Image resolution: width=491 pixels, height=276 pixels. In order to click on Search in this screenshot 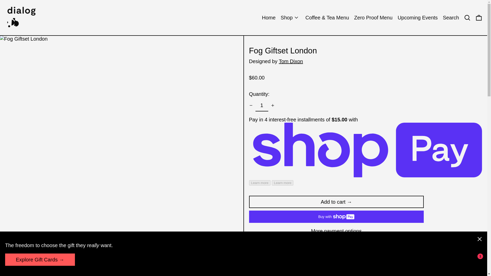, I will do `click(451, 17)`.